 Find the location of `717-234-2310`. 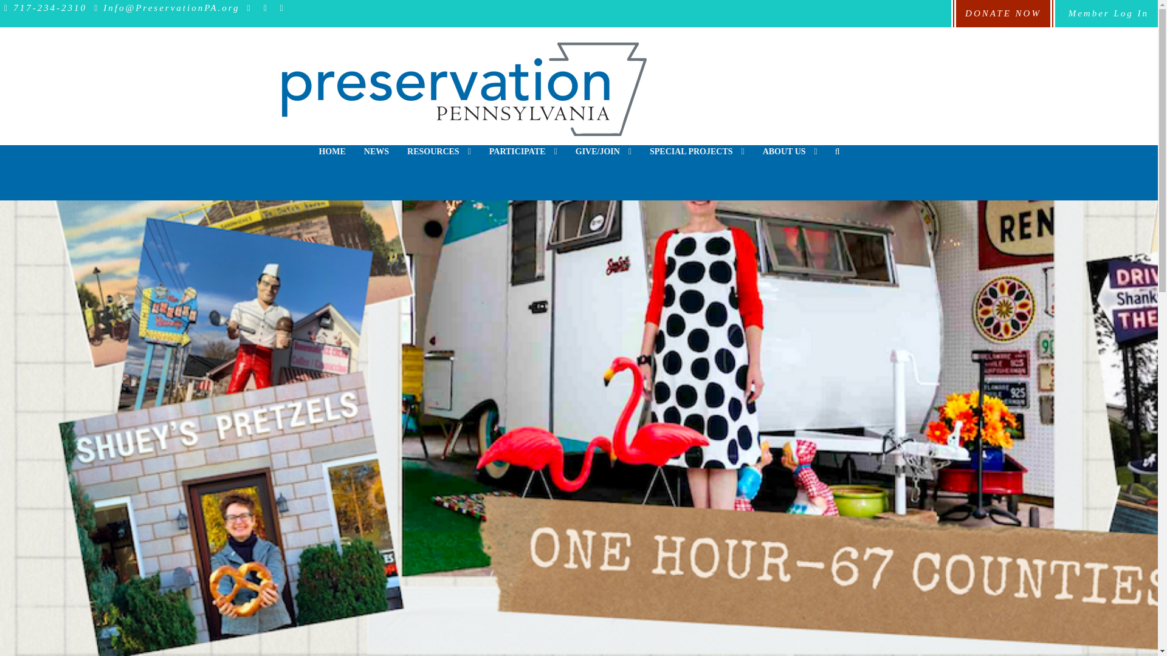

717-234-2310 is located at coordinates (43, 7).